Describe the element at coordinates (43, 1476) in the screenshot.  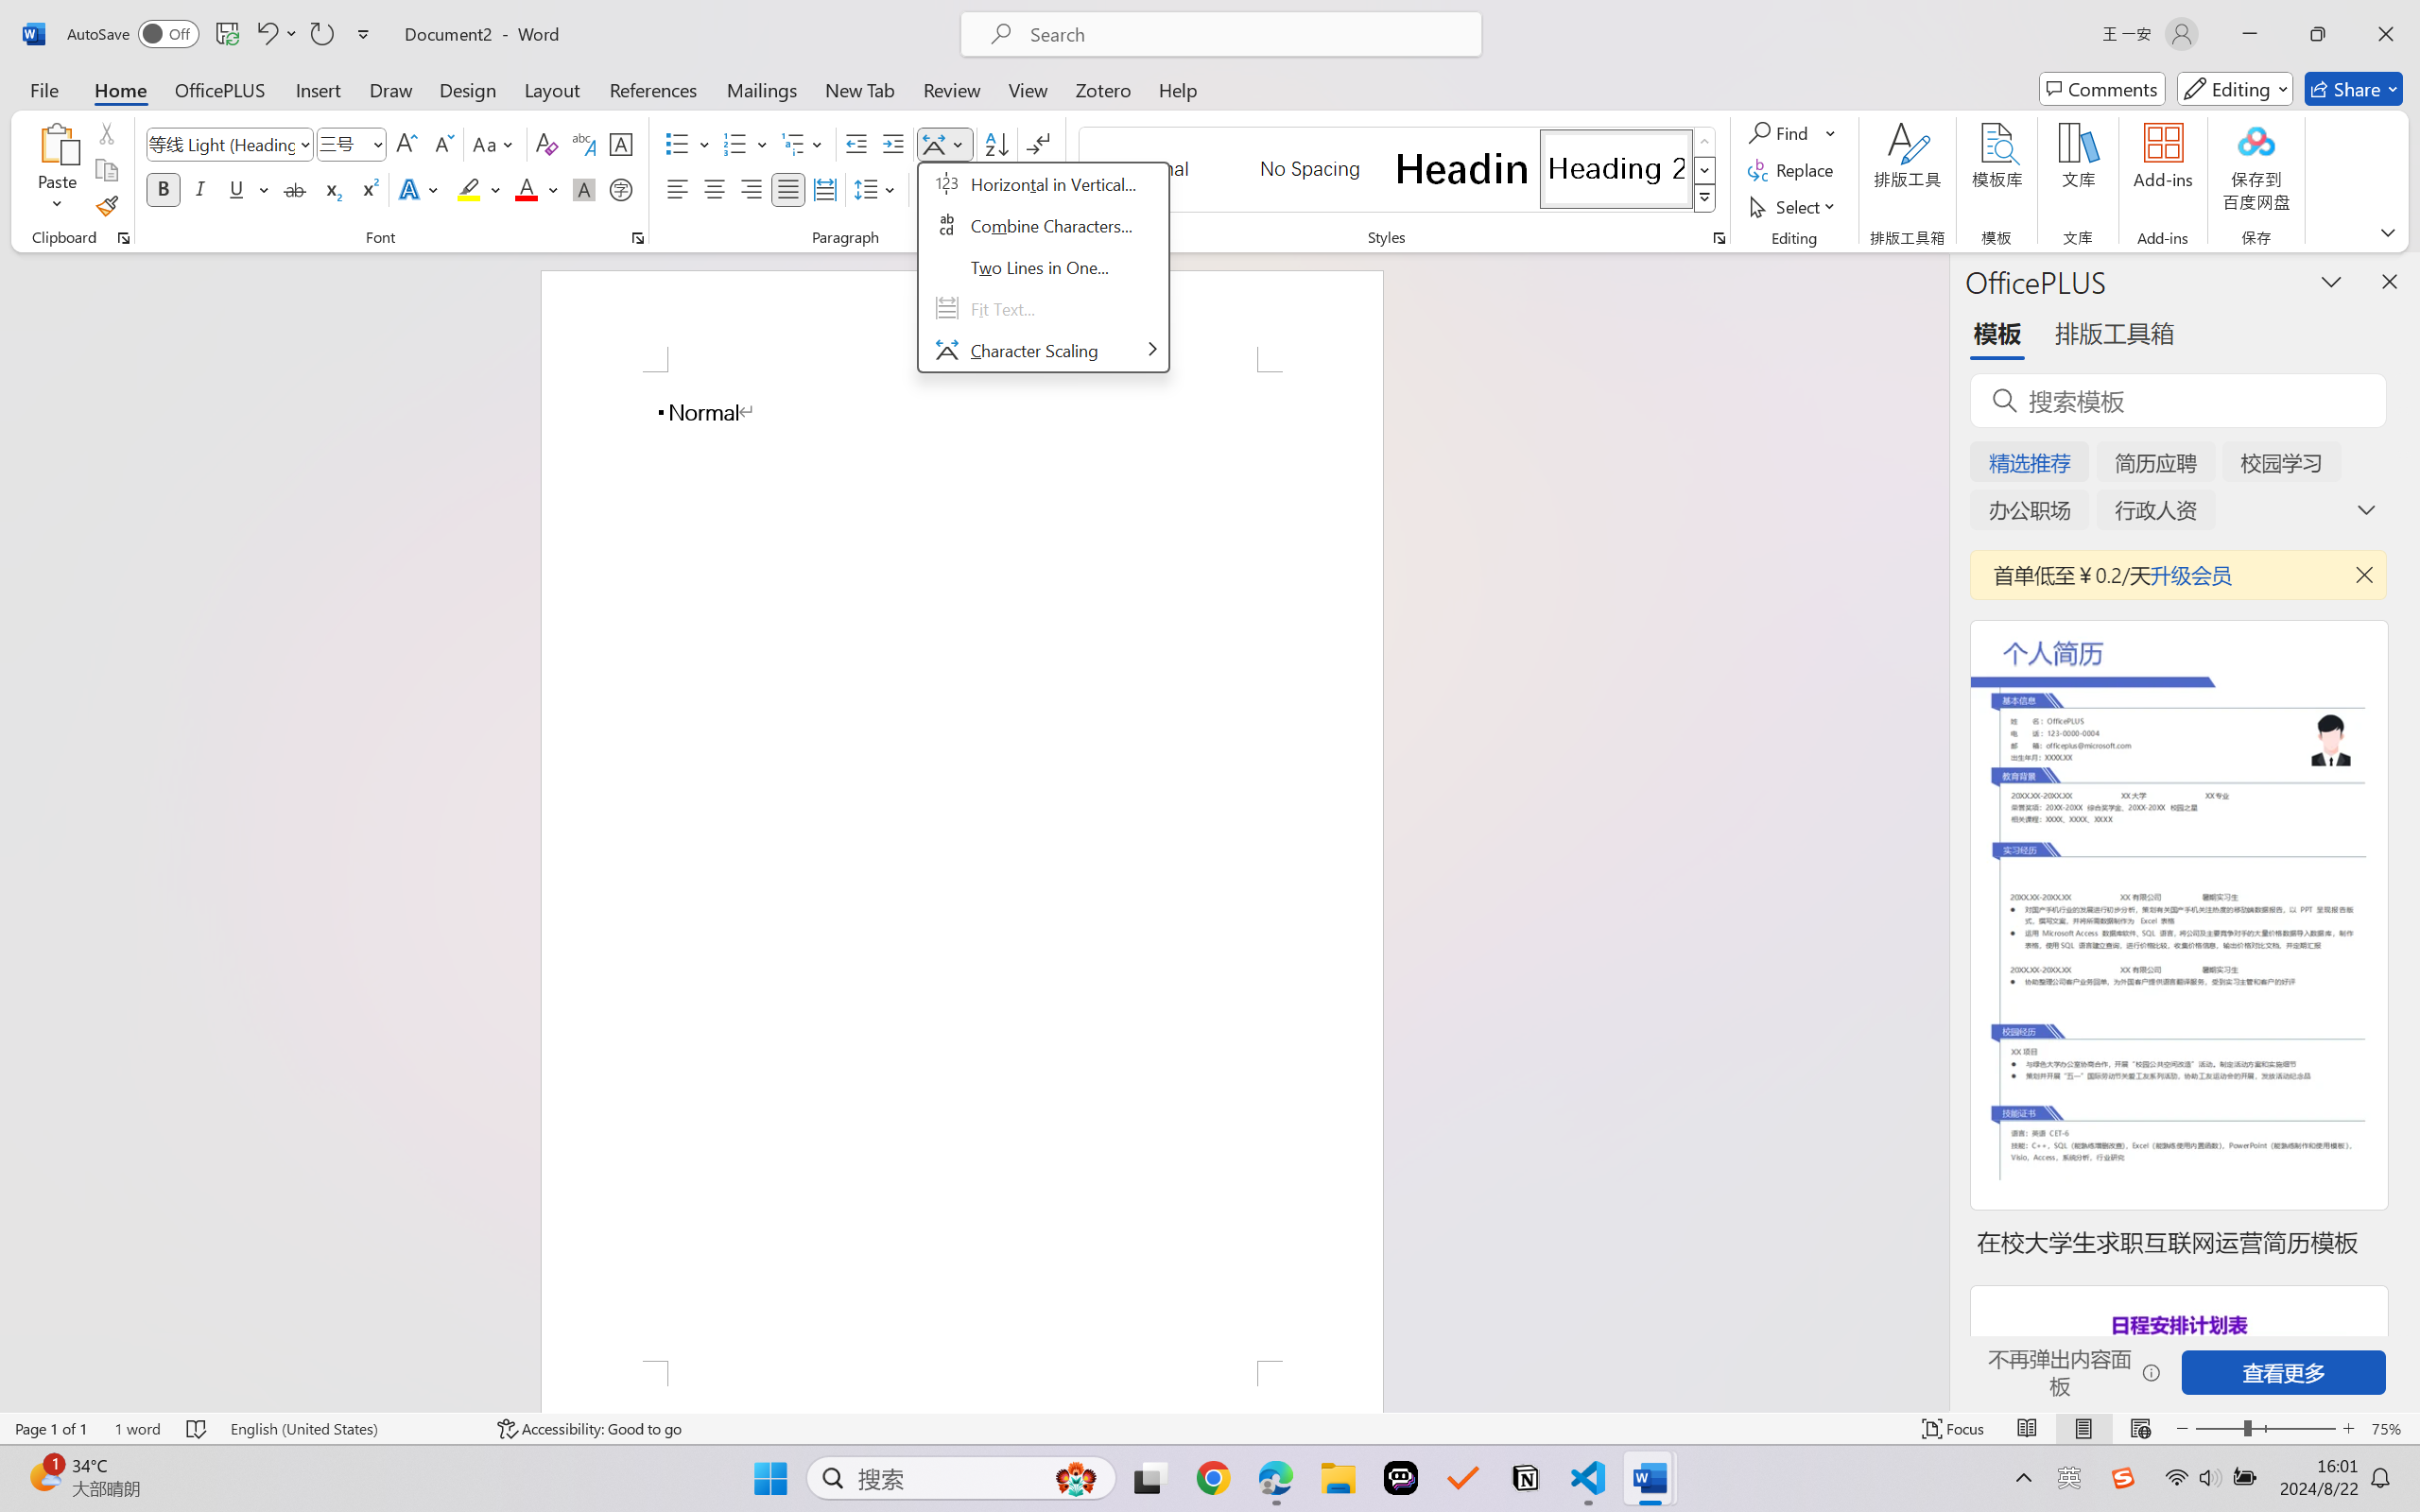
I see `AutomationID: BadgeAnchorLargeTicker` at that location.